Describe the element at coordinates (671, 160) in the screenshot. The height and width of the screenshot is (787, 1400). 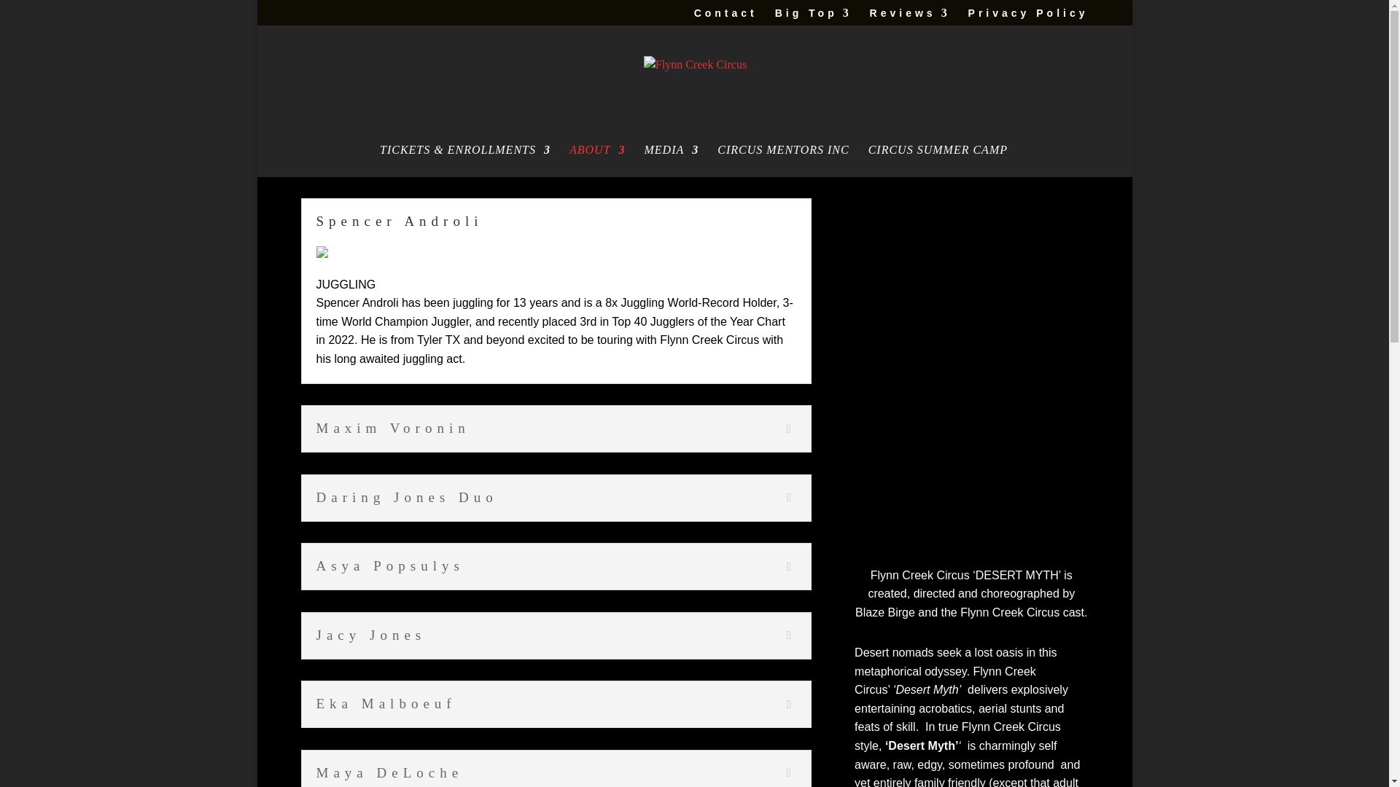
I see `MEDIA` at that location.